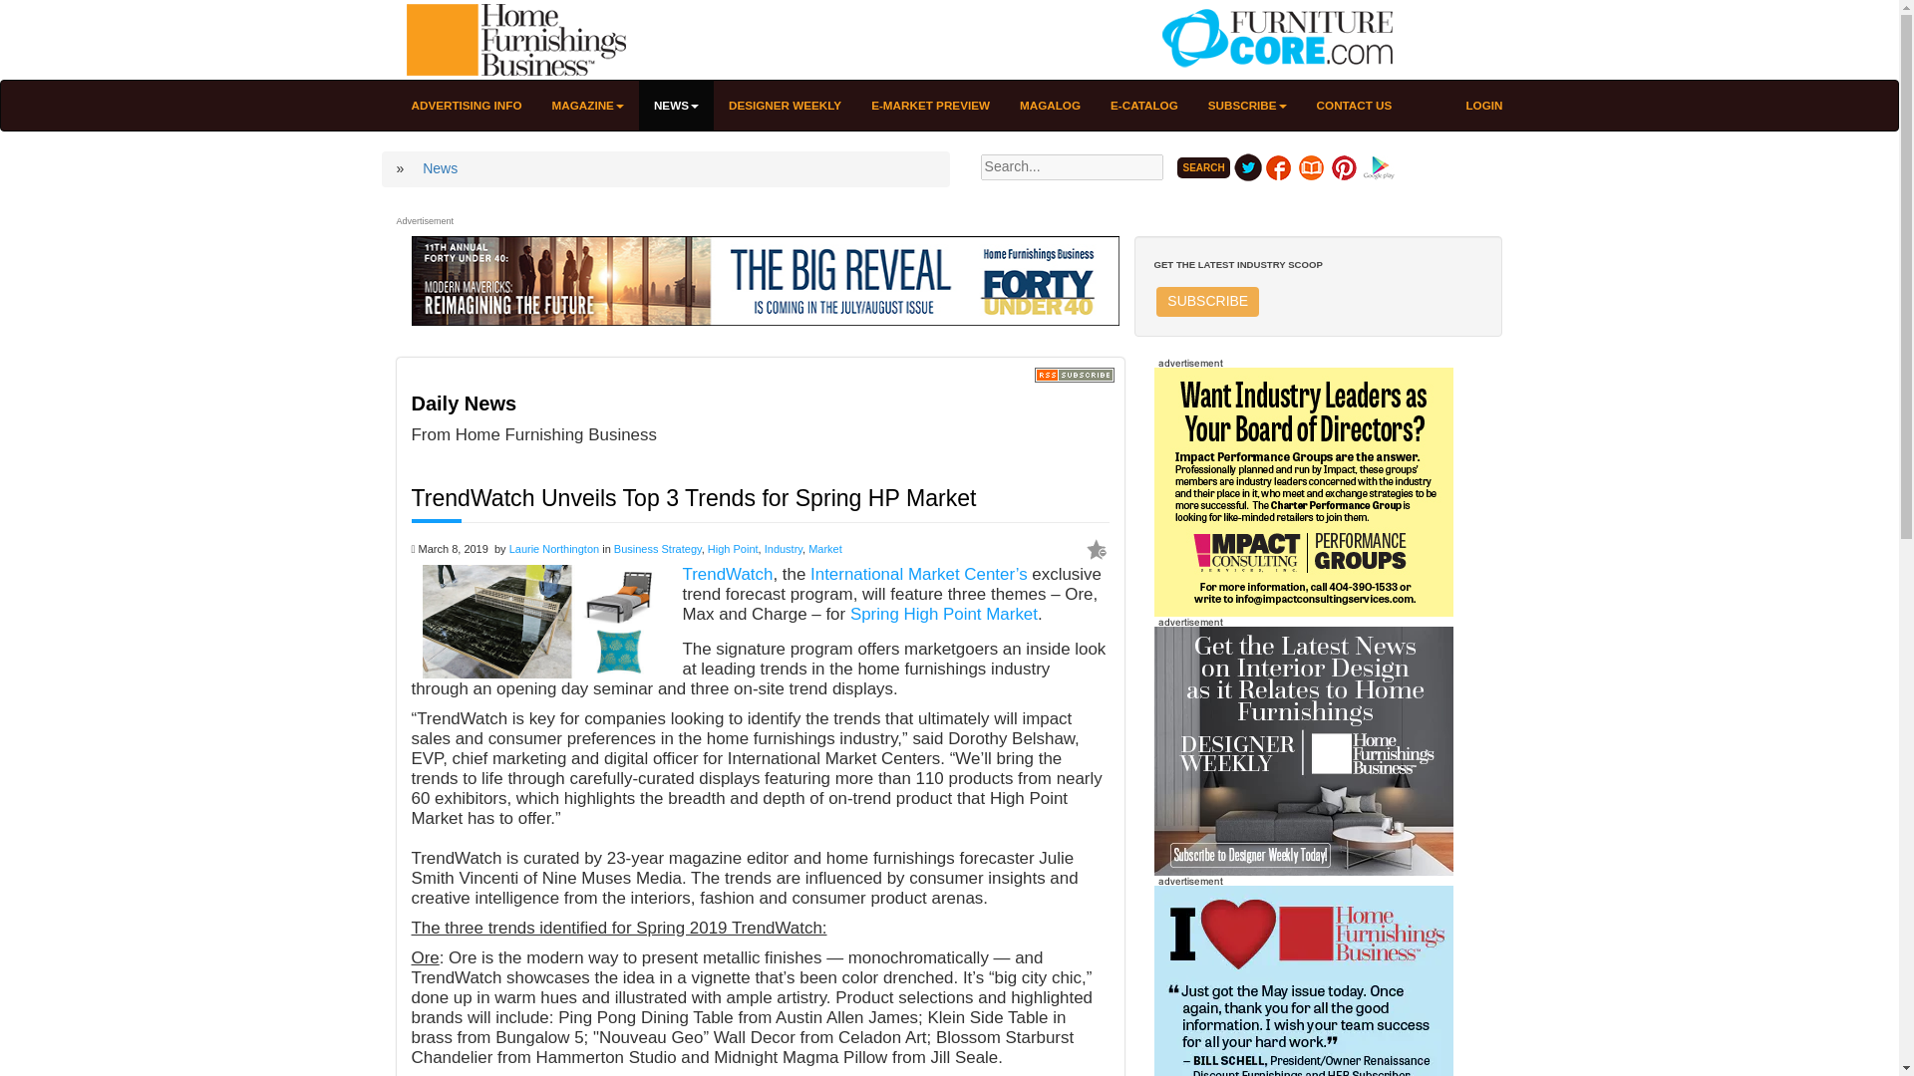 The image size is (1914, 1076). I want to click on NEWS, so click(676, 106).